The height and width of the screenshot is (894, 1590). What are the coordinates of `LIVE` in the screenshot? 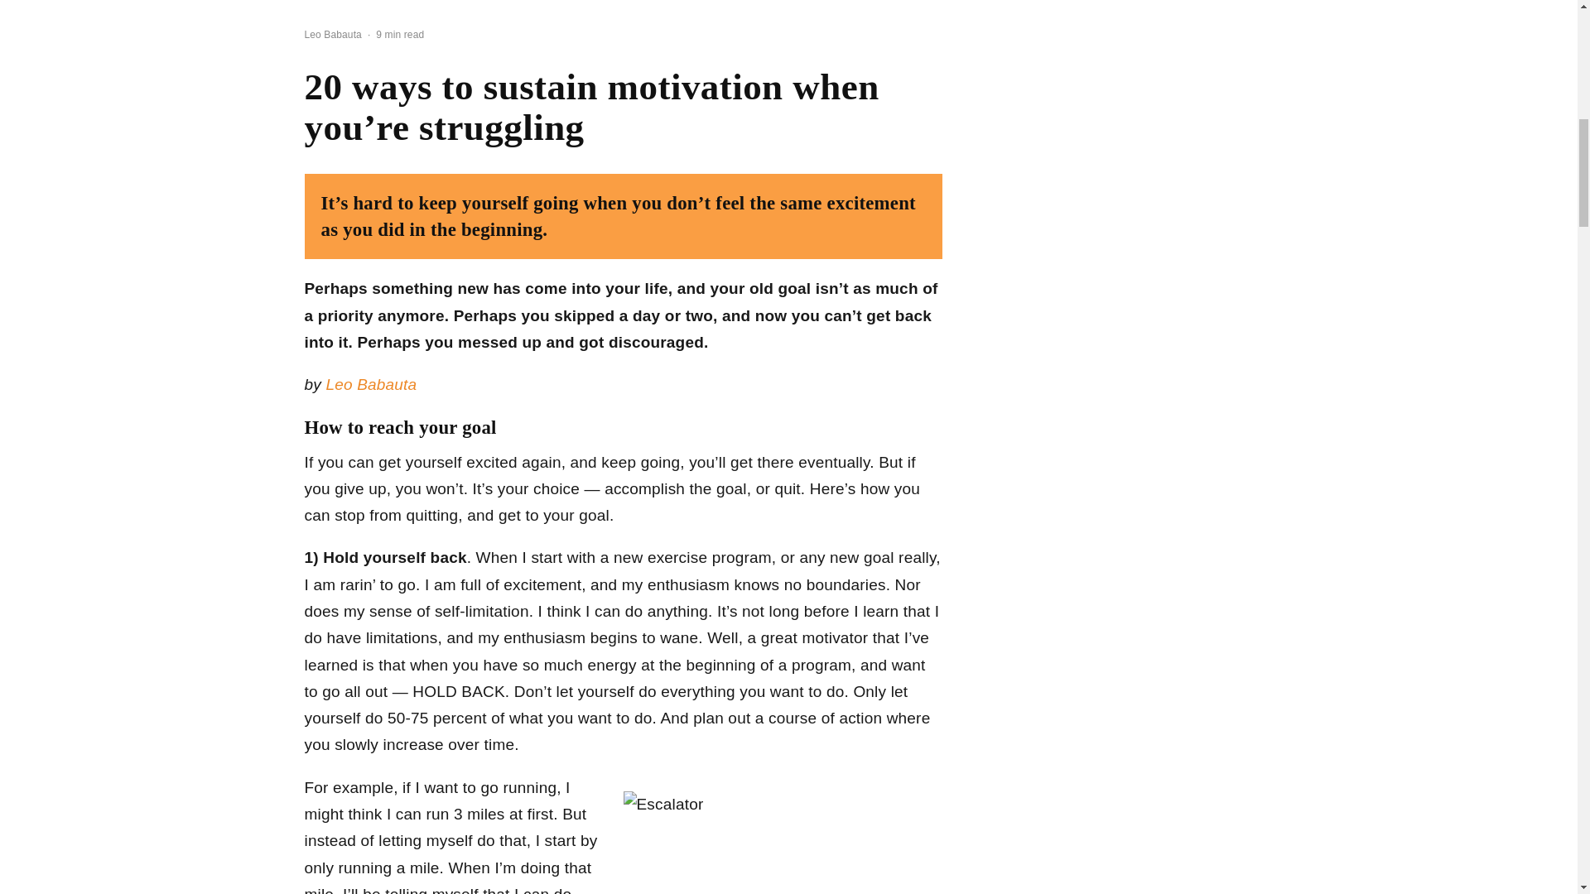 It's located at (381, 2).